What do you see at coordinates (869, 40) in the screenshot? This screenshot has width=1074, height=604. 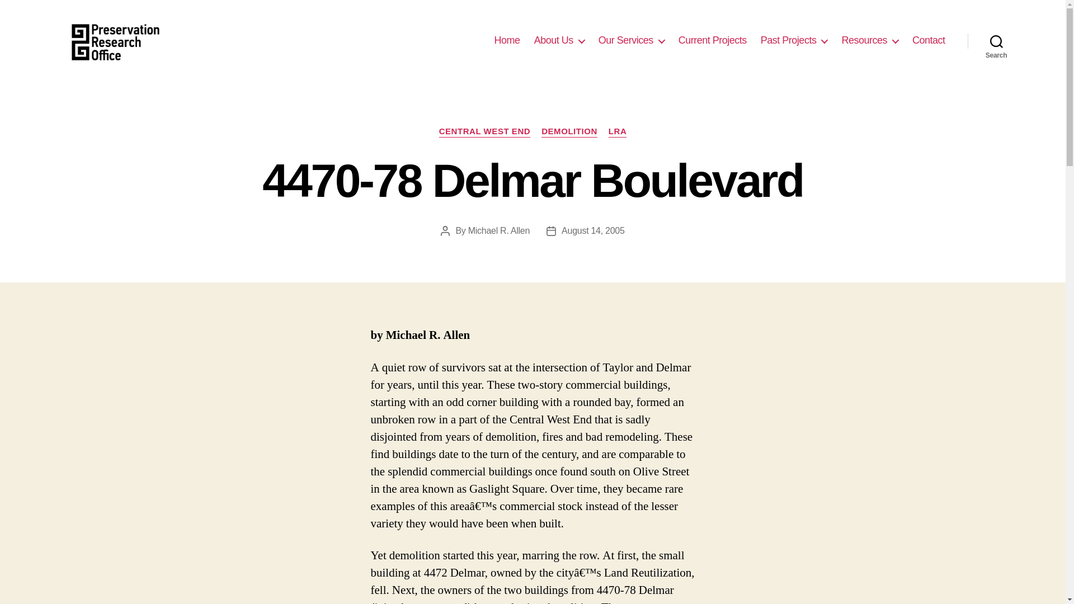 I see `Resources` at bounding box center [869, 40].